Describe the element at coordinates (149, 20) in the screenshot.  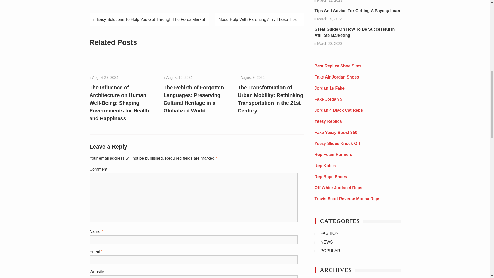
I see `Easy Solutions To Help You Get Through The Forex Market` at that location.